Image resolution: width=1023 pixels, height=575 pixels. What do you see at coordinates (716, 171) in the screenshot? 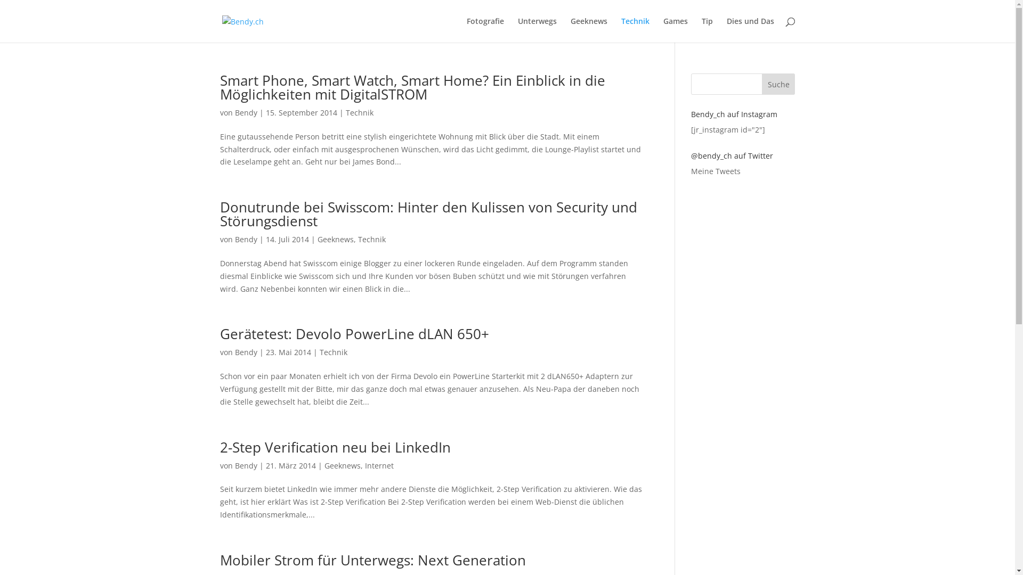
I see `Meine Tweets` at bounding box center [716, 171].